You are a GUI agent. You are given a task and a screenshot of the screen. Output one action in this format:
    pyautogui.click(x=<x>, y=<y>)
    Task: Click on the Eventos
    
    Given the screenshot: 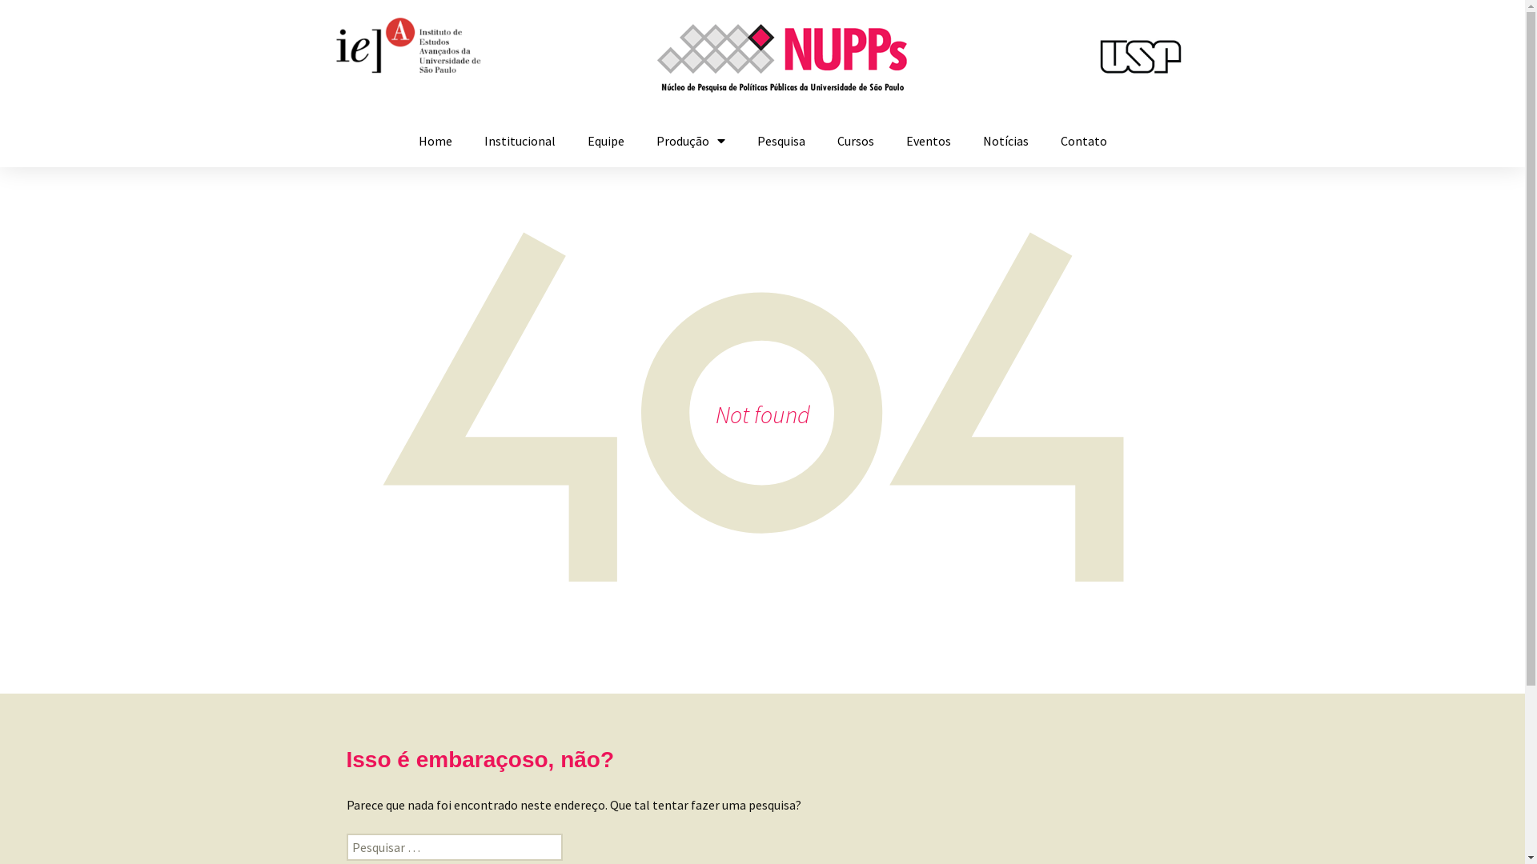 What is the action you would take?
    pyautogui.click(x=929, y=141)
    